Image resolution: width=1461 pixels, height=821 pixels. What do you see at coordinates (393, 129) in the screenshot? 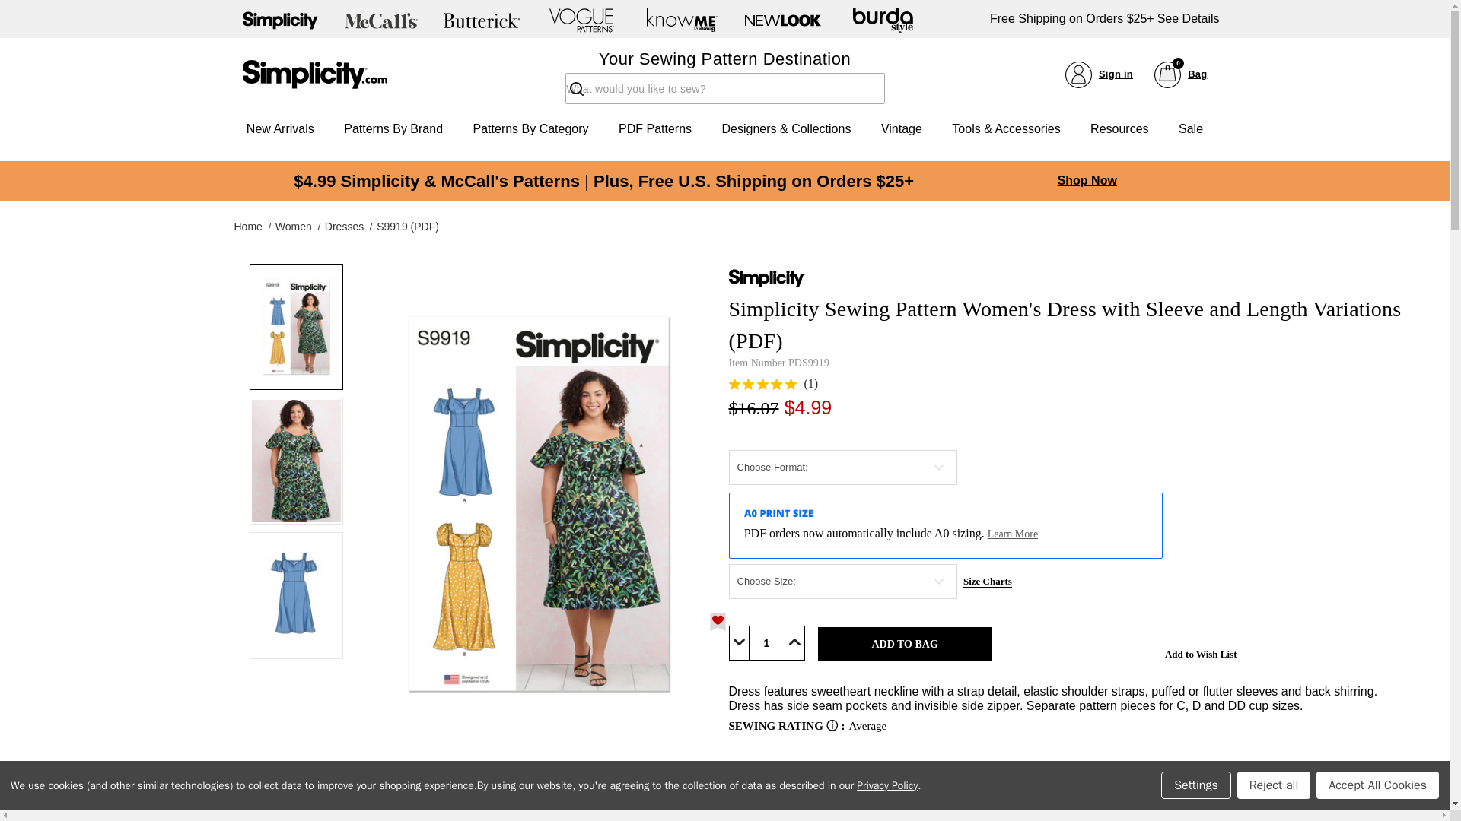
I see `Simplicity` at bounding box center [393, 129].